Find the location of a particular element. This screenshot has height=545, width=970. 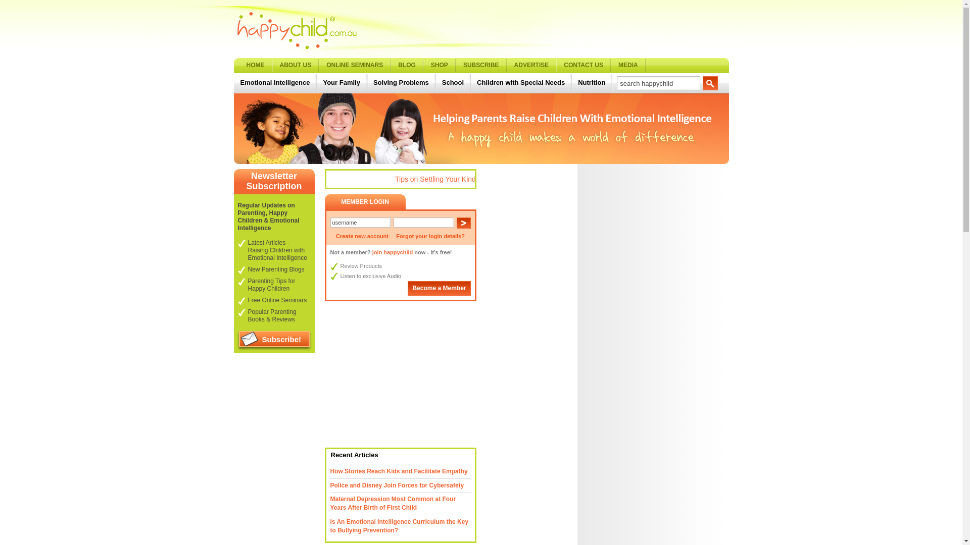

How Stories Reach Kids and Facilitate Empathy is located at coordinates (399, 471).